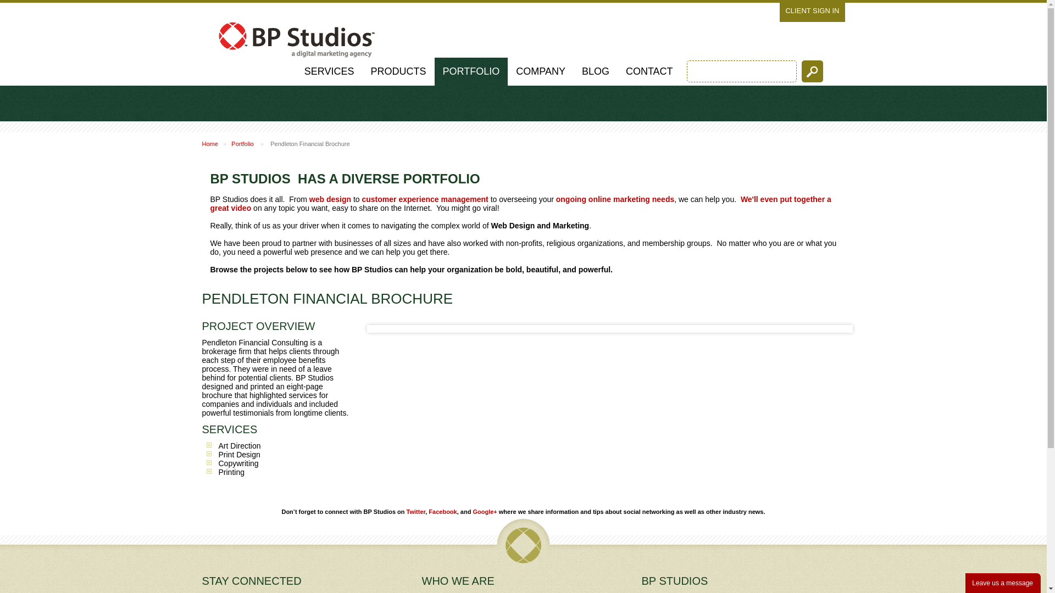  What do you see at coordinates (242, 143) in the screenshot?
I see `Portfolio` at bounding box center [242, 143].